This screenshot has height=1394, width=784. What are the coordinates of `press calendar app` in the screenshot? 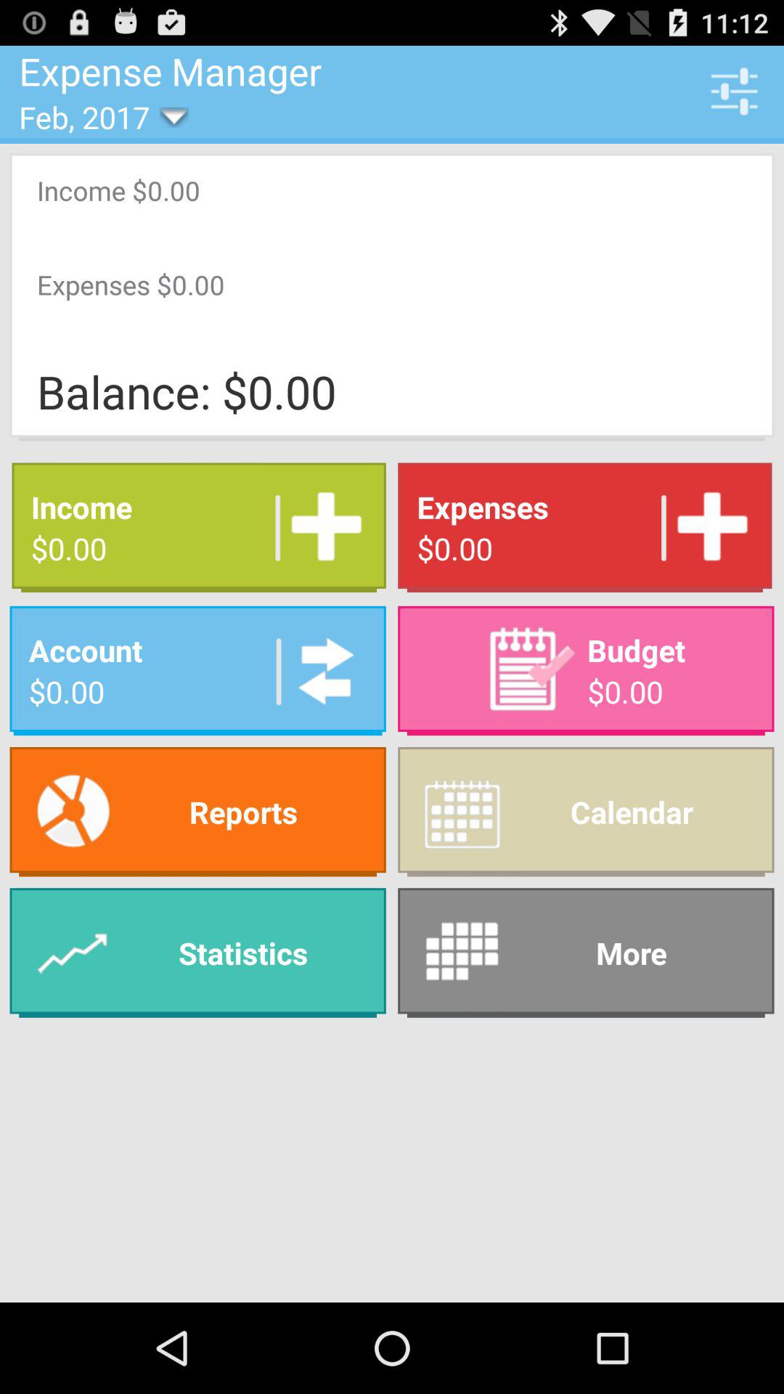 It's located at (586, 812).